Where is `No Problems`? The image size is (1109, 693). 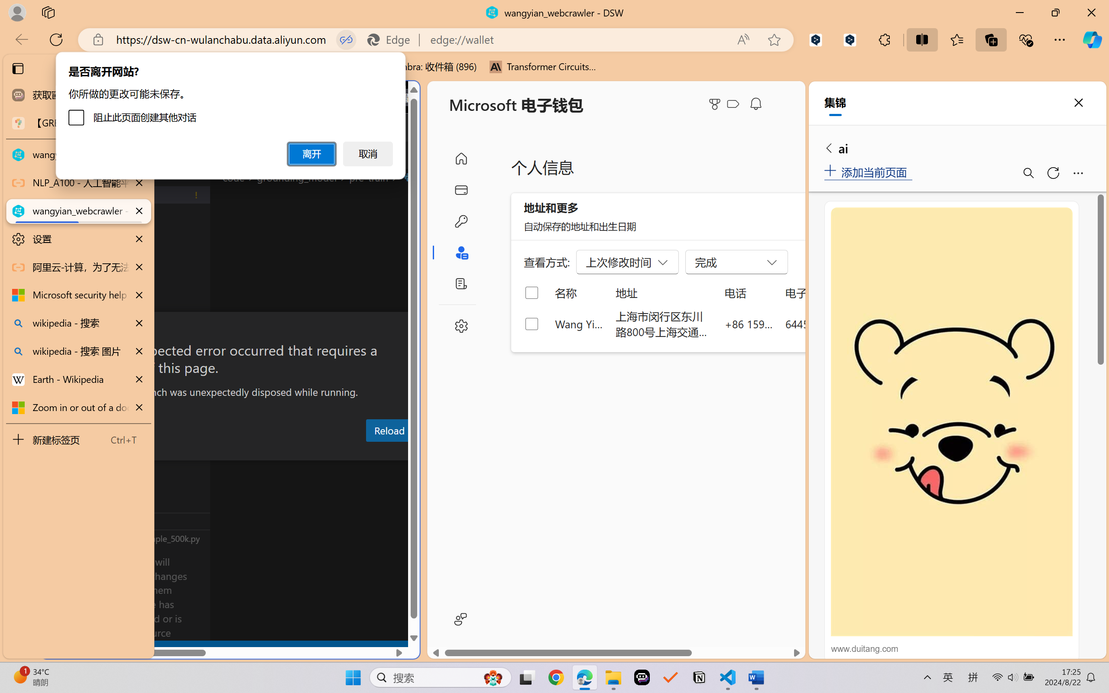 No Problems is located at coordinates (92, 649).